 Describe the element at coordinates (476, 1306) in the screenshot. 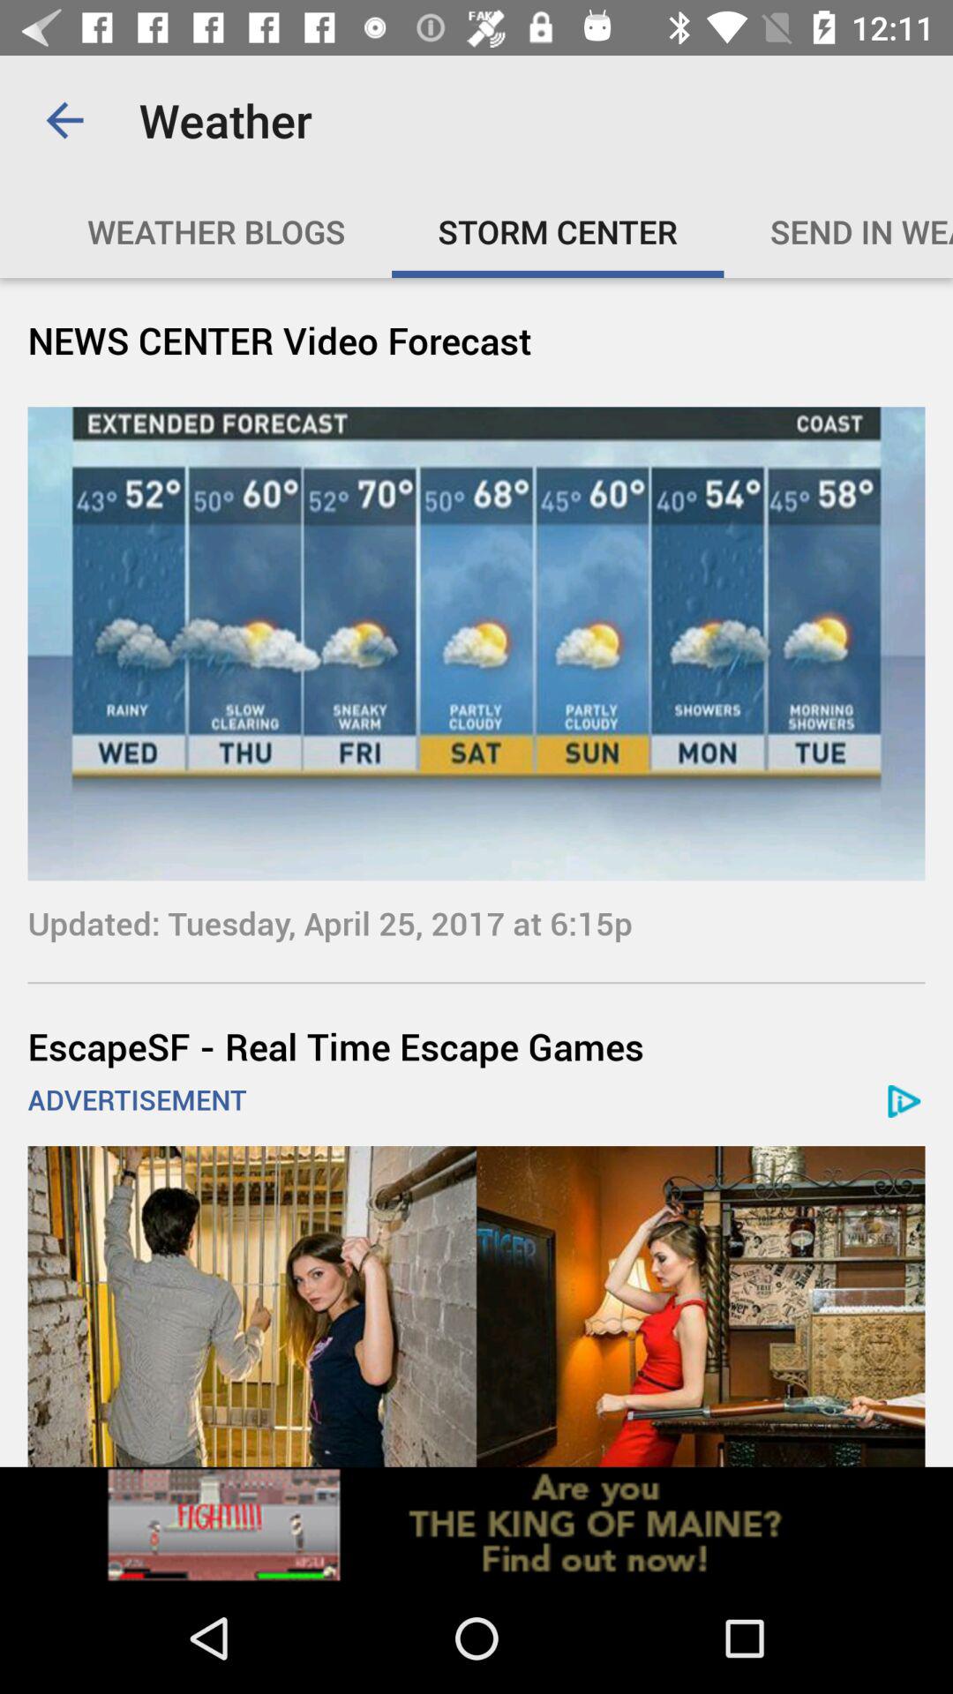

I see `bottom advertisement` at that location.